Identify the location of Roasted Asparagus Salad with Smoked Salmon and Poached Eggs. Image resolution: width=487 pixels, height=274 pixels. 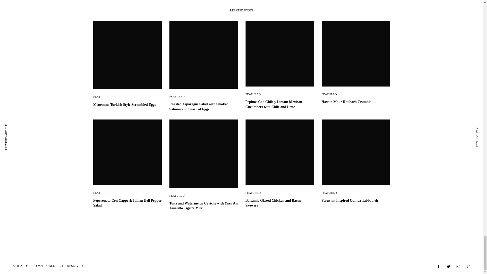
(204, 107).